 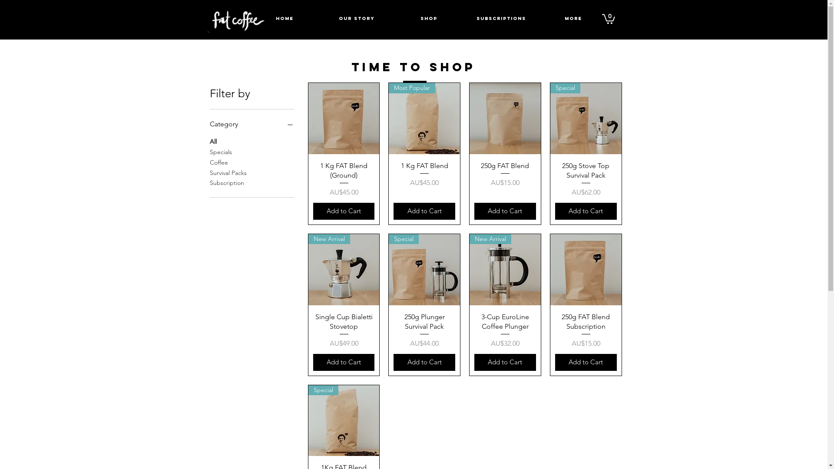 I want to click on Add to Cart, so click(x=586, y=362).